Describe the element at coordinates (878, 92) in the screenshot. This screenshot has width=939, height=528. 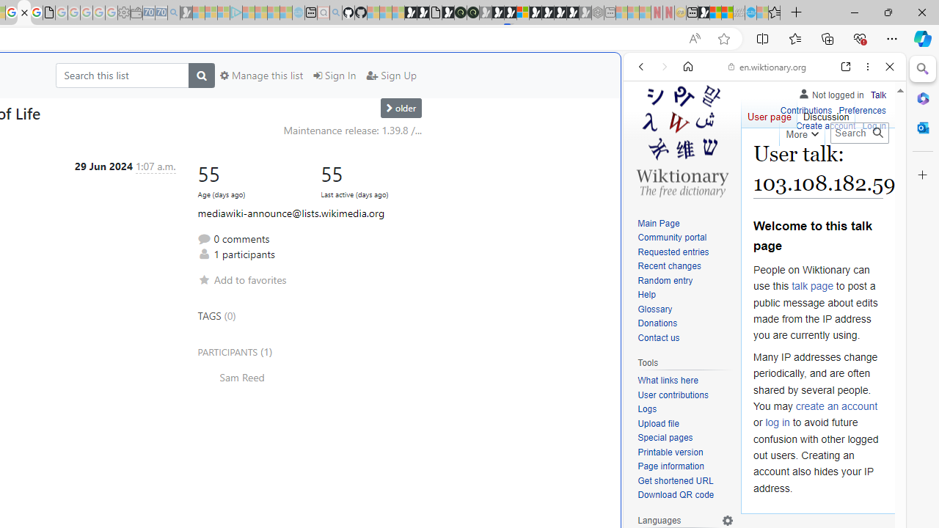
I see `Talk` at that location.